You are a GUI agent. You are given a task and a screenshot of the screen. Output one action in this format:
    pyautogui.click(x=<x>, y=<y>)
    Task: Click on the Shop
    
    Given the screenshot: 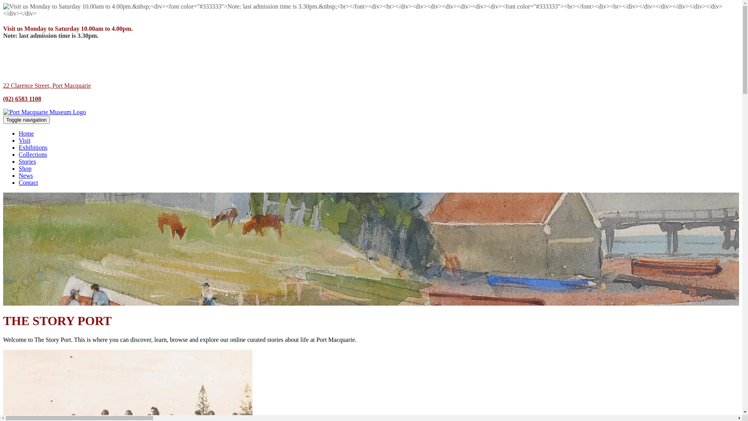 What is the action you would take?
    pyautogui.click(x=25, y=168)
    